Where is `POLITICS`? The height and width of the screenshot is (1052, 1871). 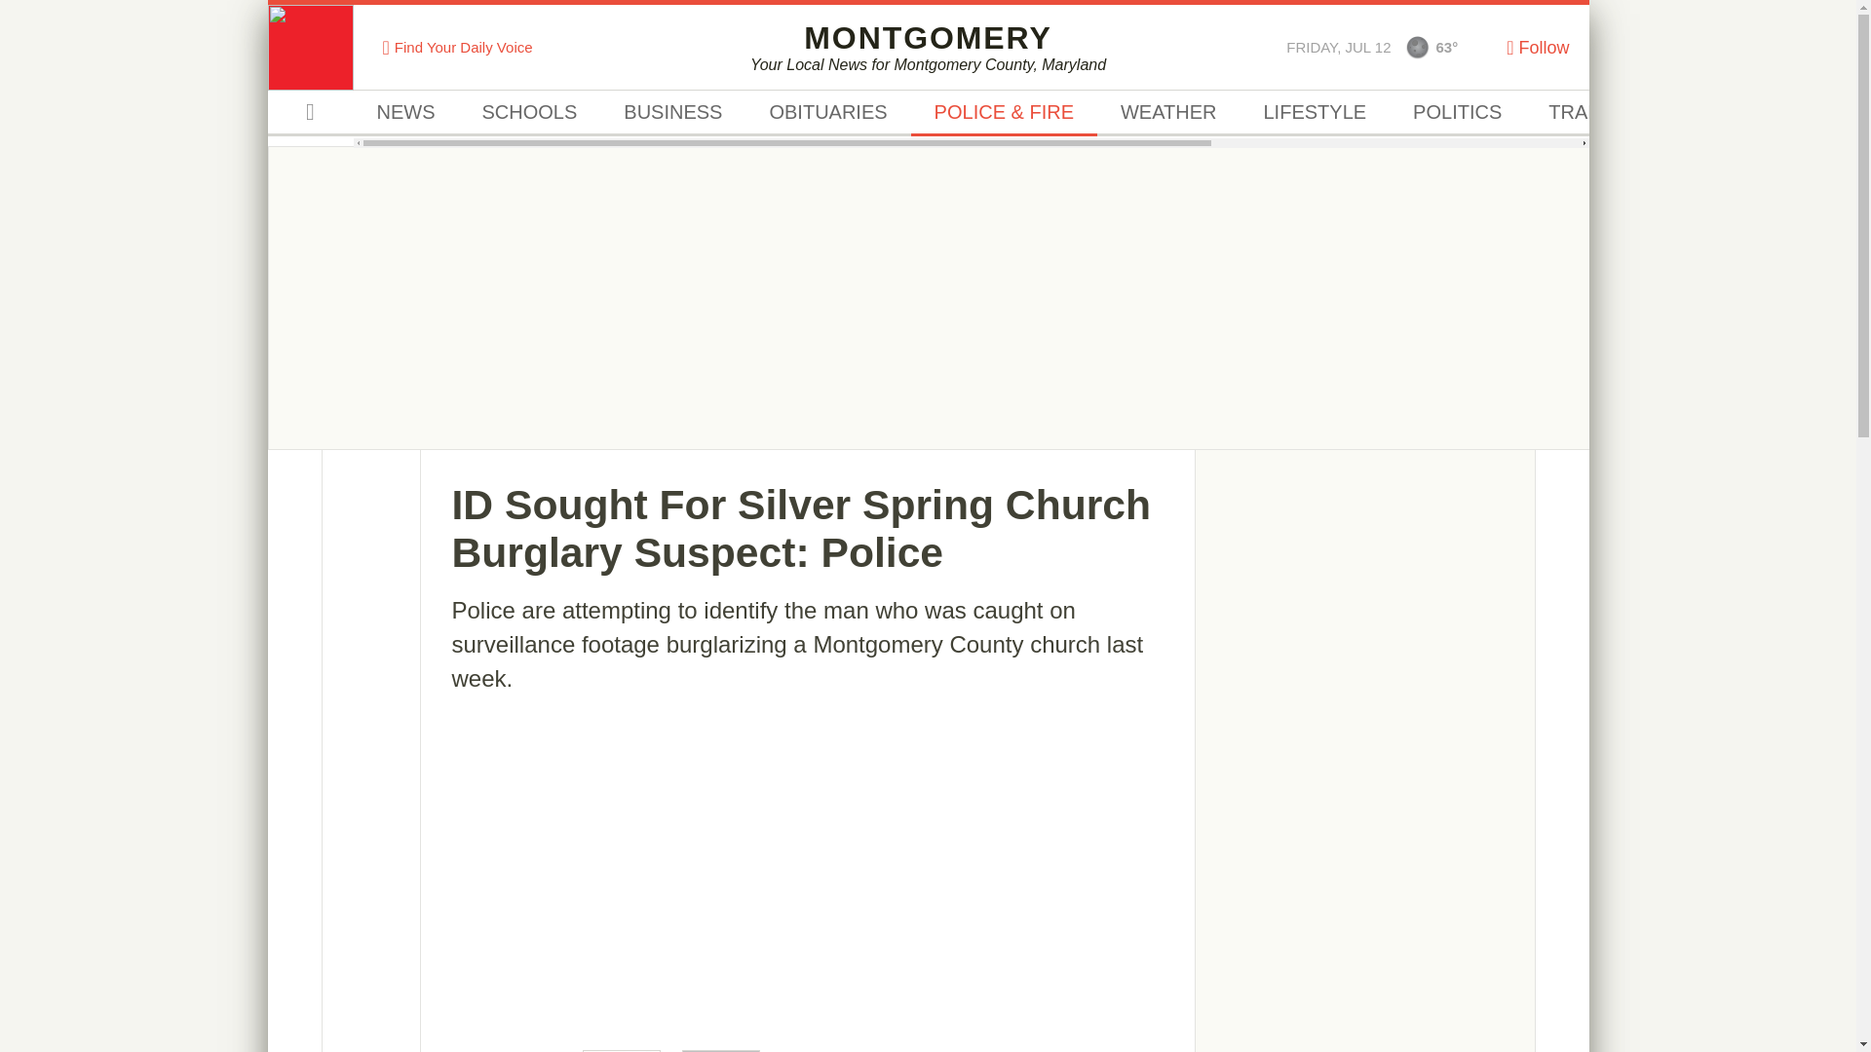 POLITICS is located at coordinates (1457, 113).